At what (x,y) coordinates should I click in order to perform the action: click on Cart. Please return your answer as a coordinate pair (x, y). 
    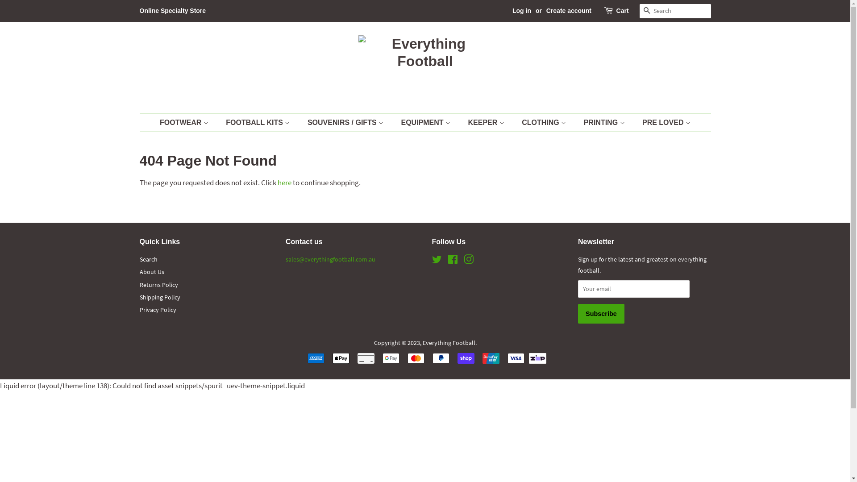
    Looking at the image, I should click on (623, 11).